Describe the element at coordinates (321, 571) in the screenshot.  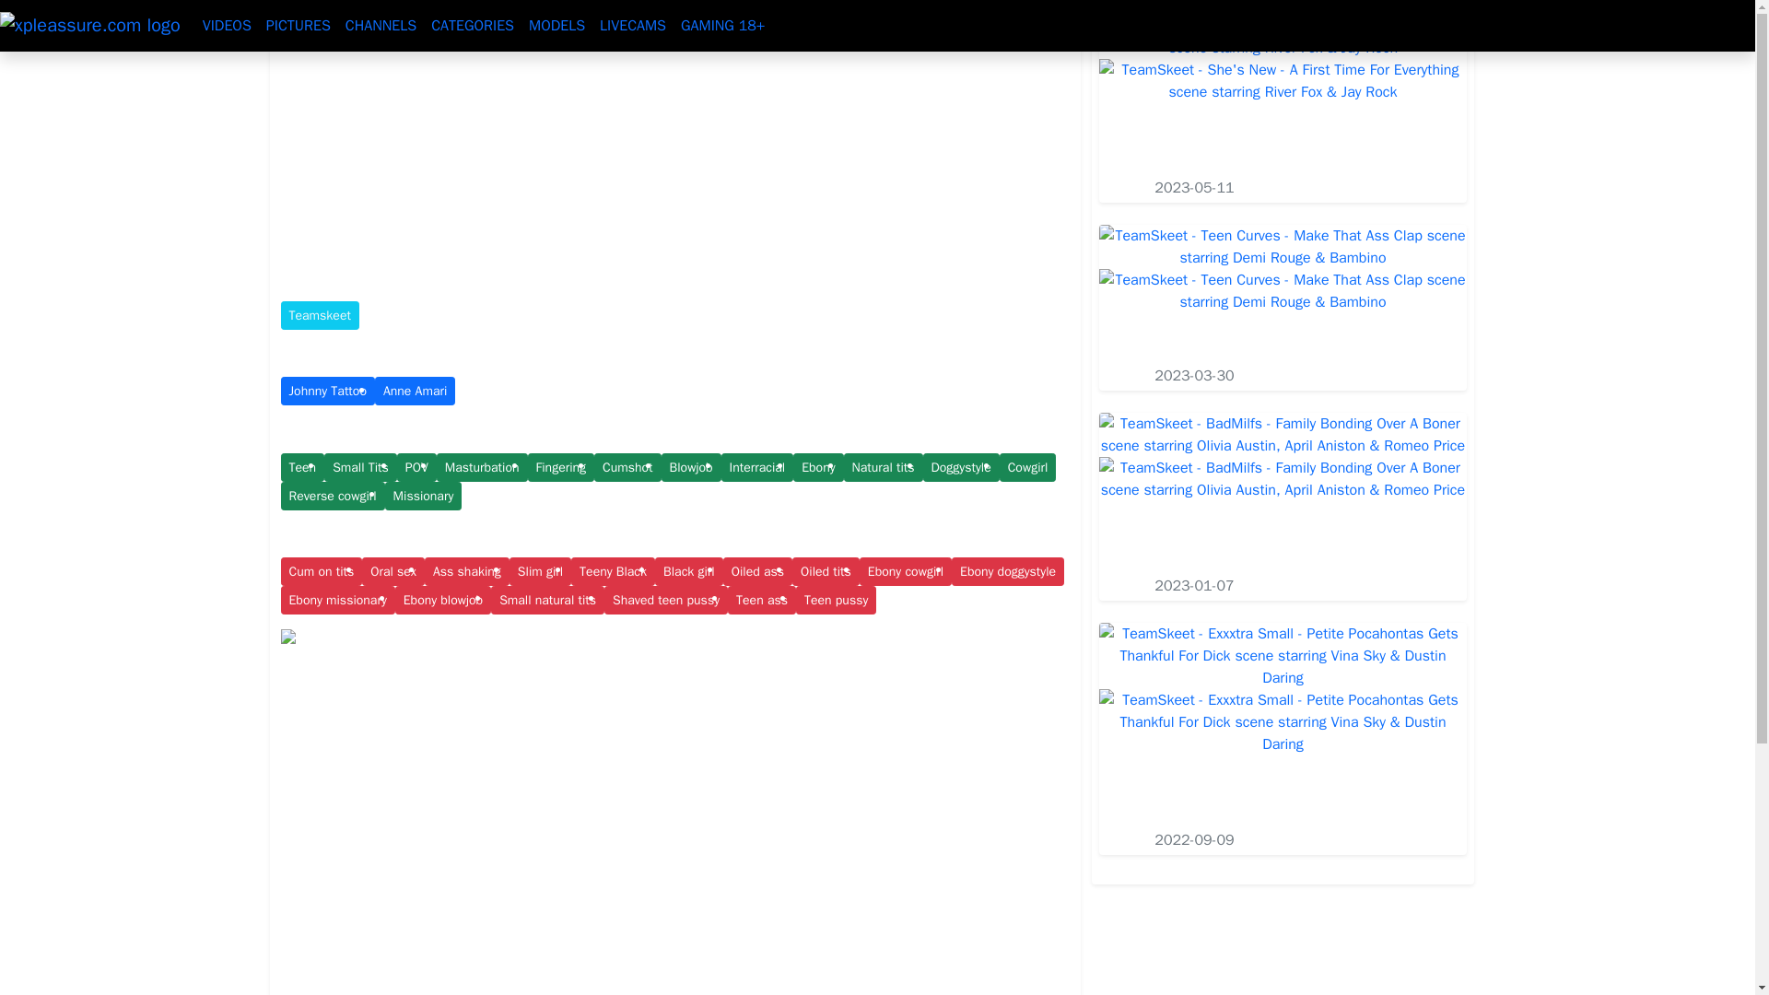
I see `Cum on tits` at that location.